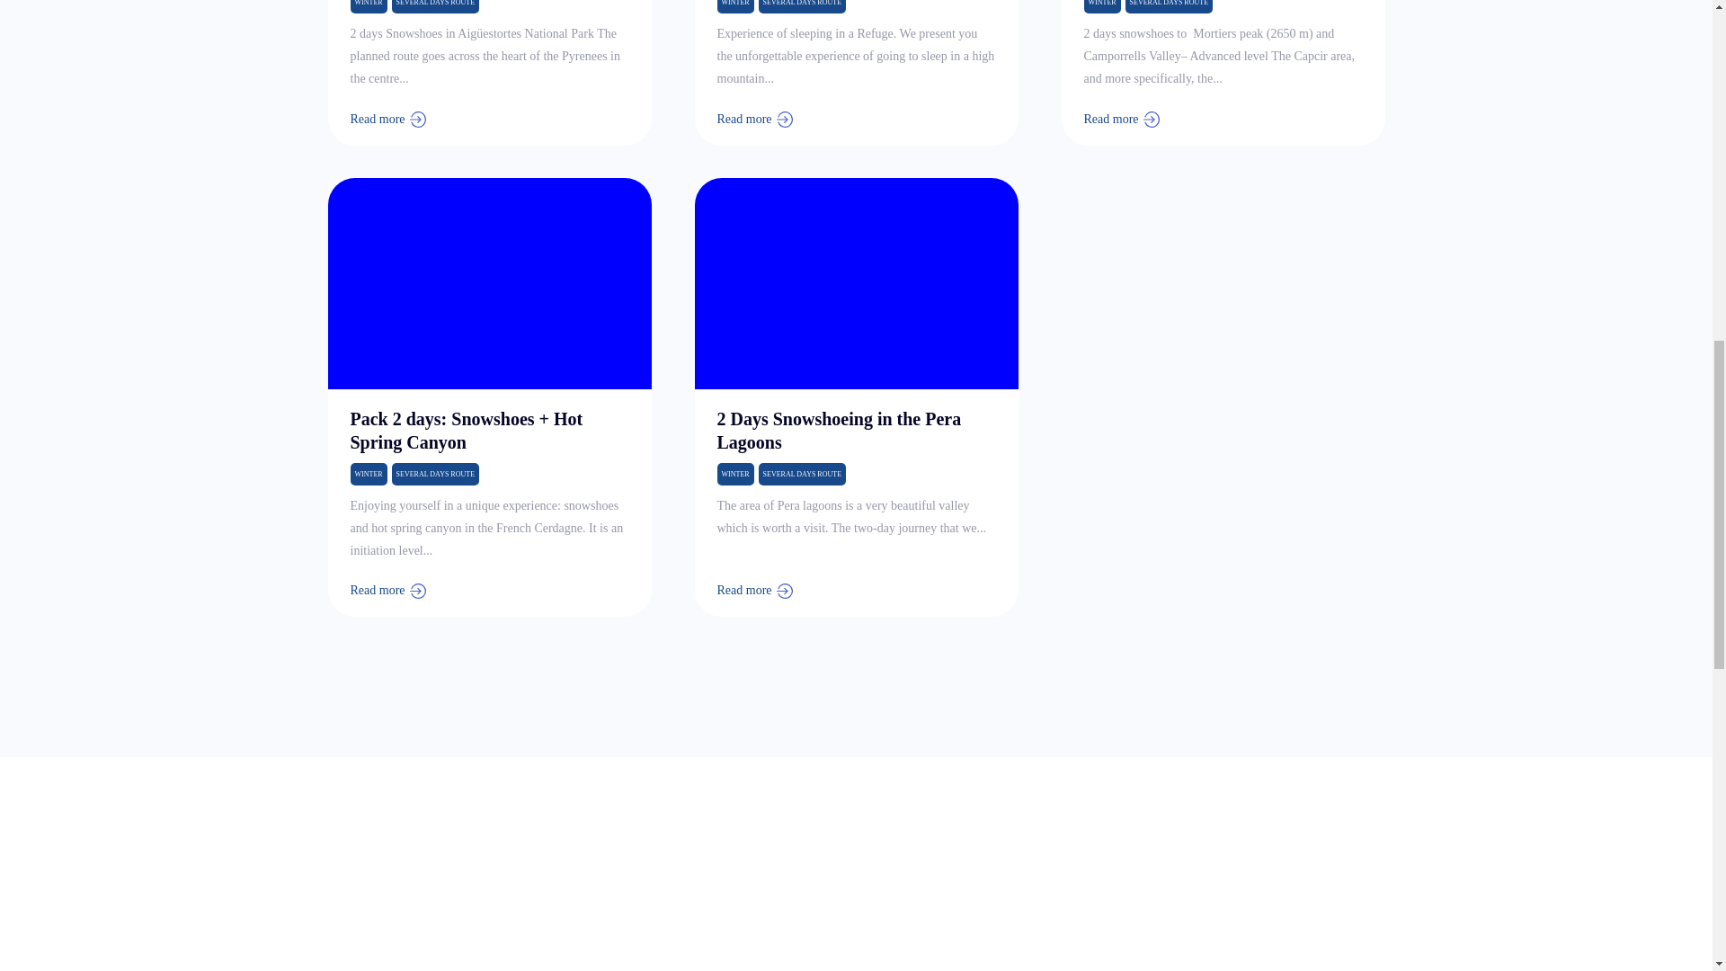 The width and height of the screenshot is (1726, 971). Describe the element at coordinates (735, 7) in the screenshot. I see `WINTER` at that location.